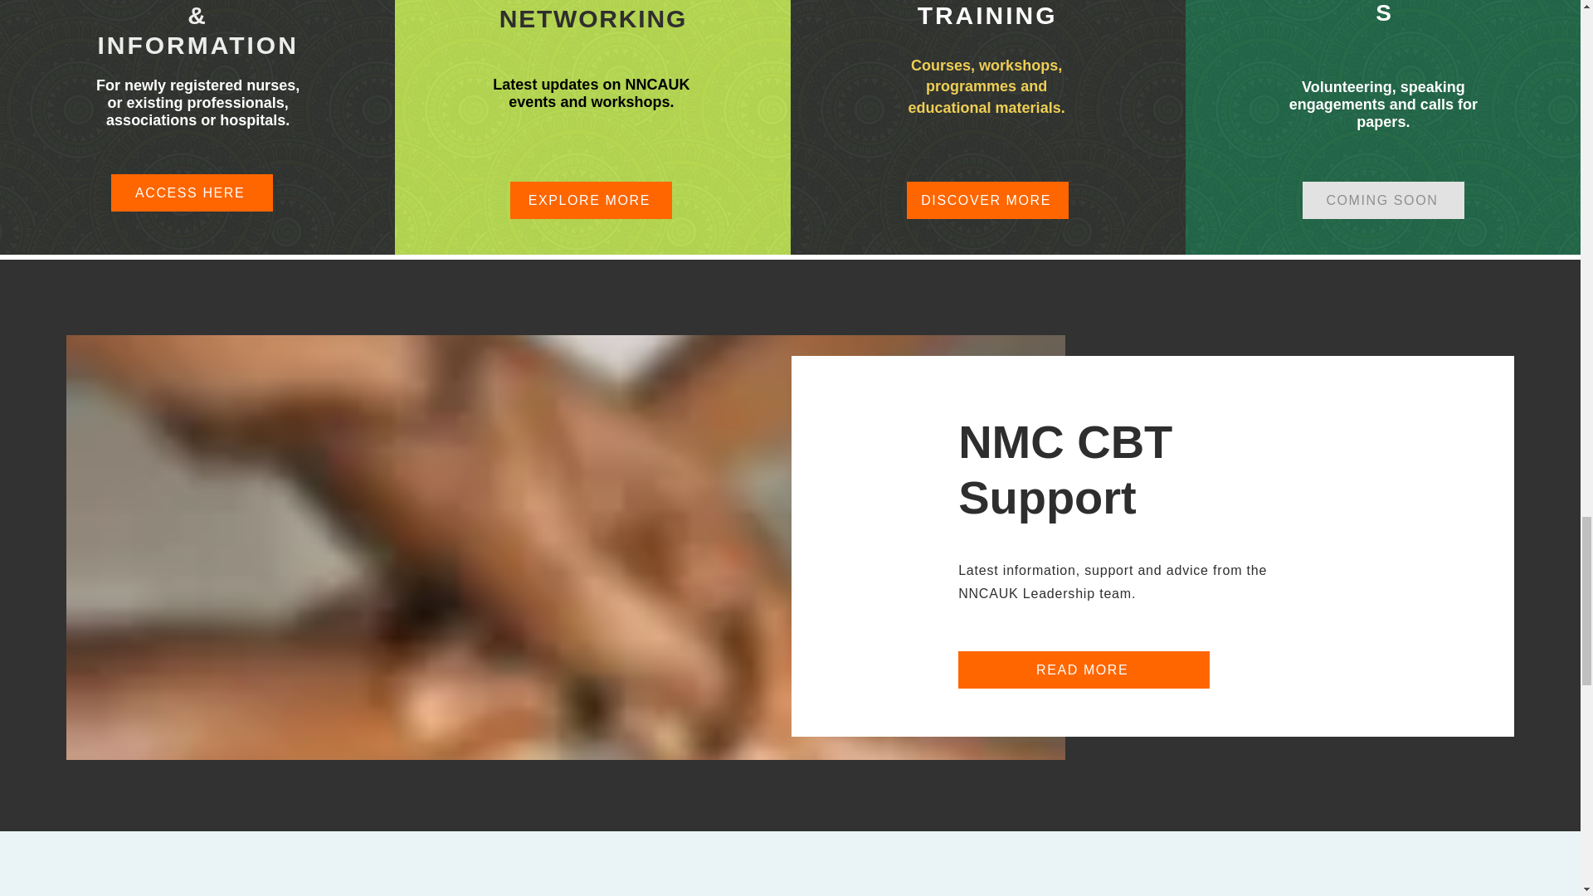 Image resolution: width=1593 pixels, height=896 pixels. What do you see at coordinates (192, 192) in the screenshot?
I see `ACCESS HERE` at bounding box center [192, 192].